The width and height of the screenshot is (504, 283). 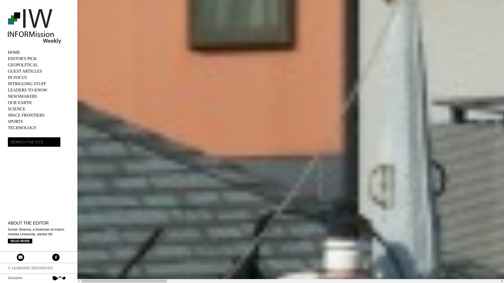 I want to click on HOME, so click(x=39, y=52).